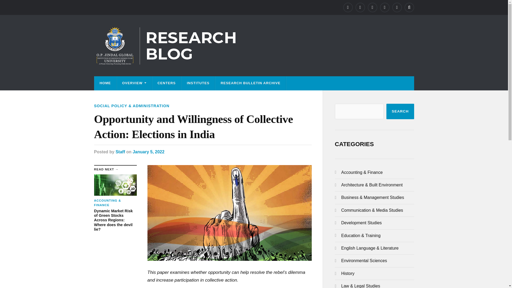 Image resolution: width=512 pixels, height=288 pixels. What do you see at coordinates (105, 83) in the screenshot?
I see `HOME` at bounding box center [105, 83].